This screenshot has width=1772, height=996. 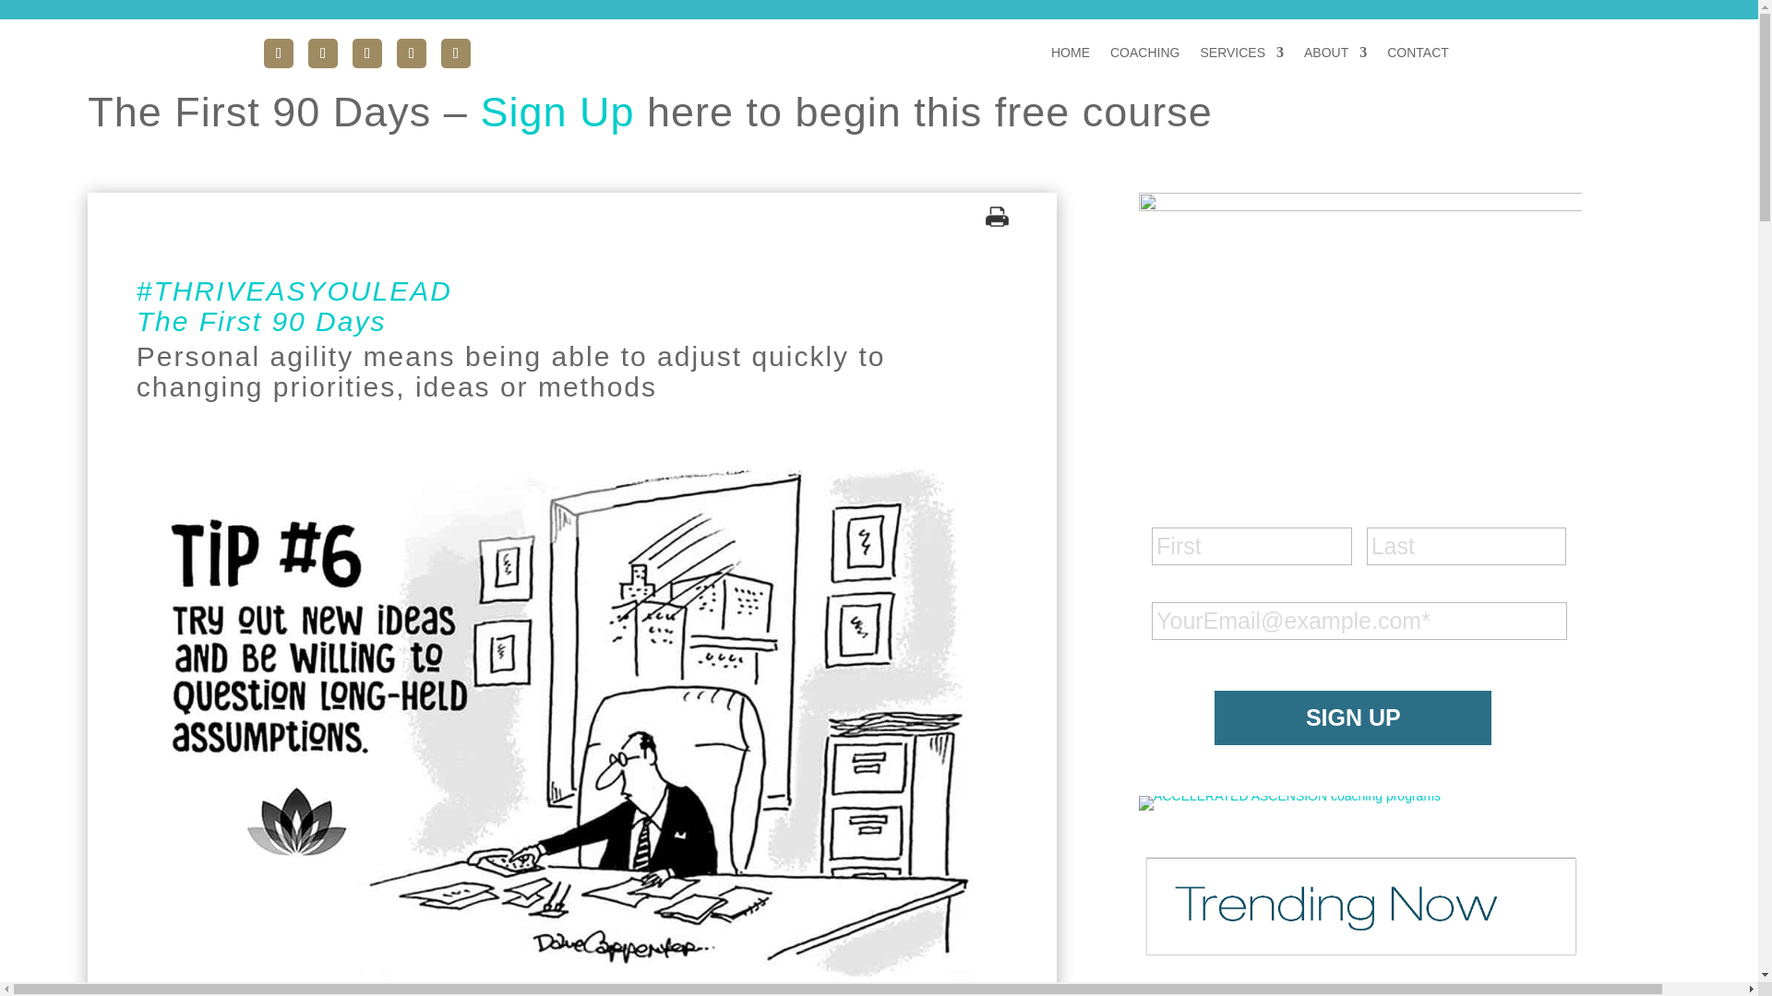 What do you see at coordinates (1144, 55) in the screenshot?
I see `COACHING` at bounding box center [1144, 55].